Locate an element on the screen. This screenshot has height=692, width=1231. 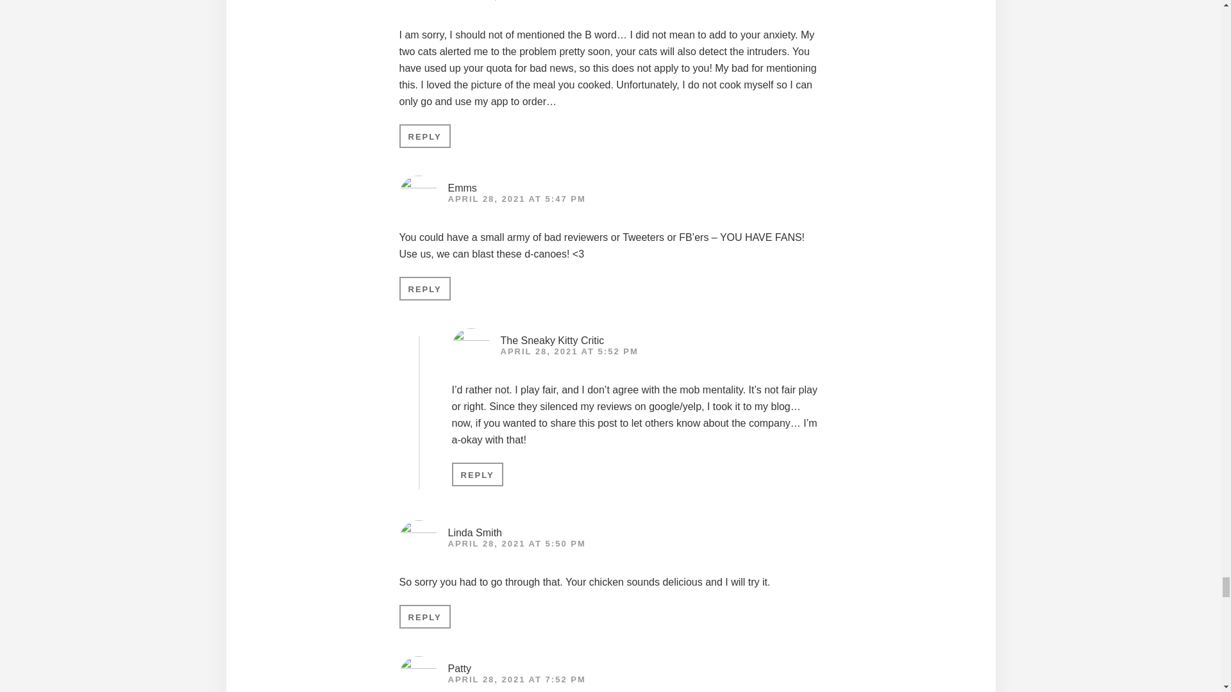
REPLY is located at coordinates (424, 136).